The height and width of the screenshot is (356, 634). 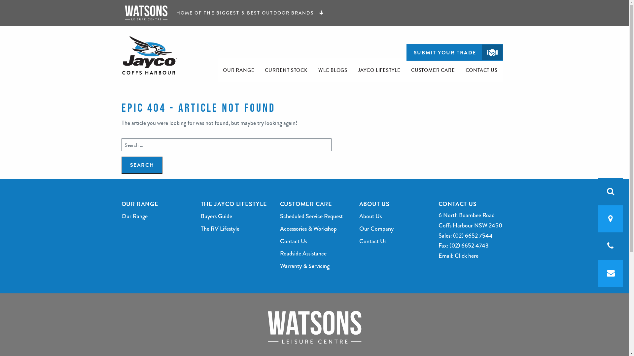 I want to click on Search, so click(x=142, y=165).